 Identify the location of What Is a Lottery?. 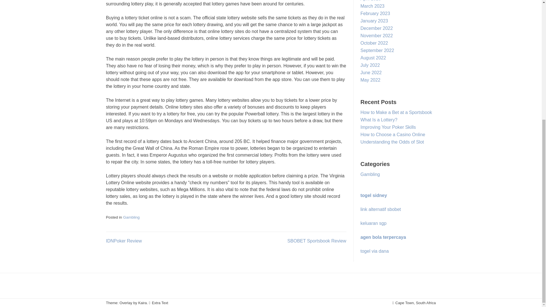
(379, 119).